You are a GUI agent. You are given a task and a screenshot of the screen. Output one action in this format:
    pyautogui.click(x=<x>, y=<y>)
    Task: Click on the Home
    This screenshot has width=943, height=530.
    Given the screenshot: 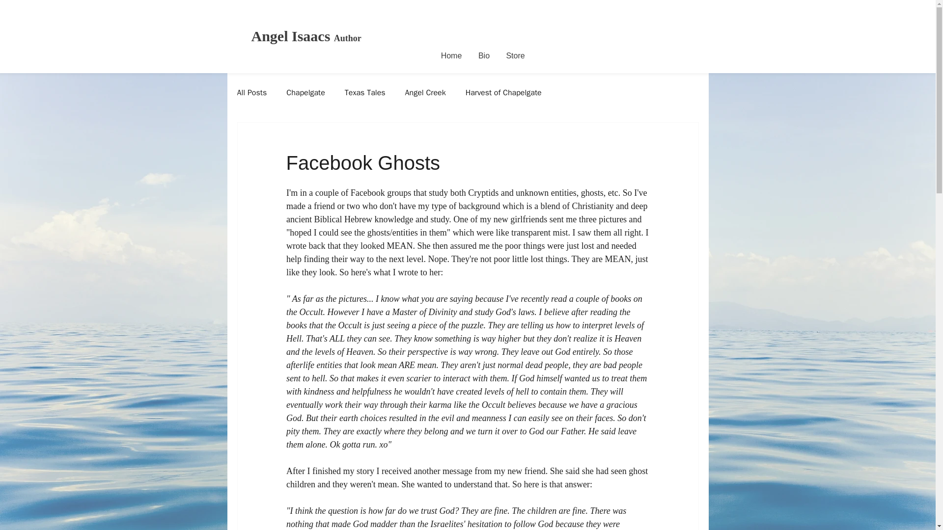 What is the action you would take?
    pyautogui.click(x=451, y=56)
    